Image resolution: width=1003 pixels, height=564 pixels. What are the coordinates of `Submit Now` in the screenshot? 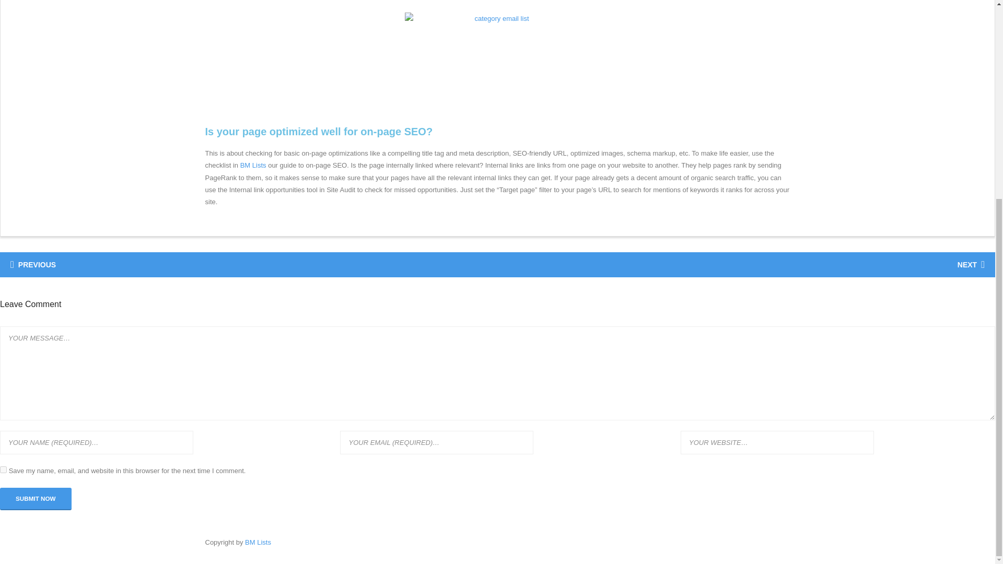 It's located at (36, 499).